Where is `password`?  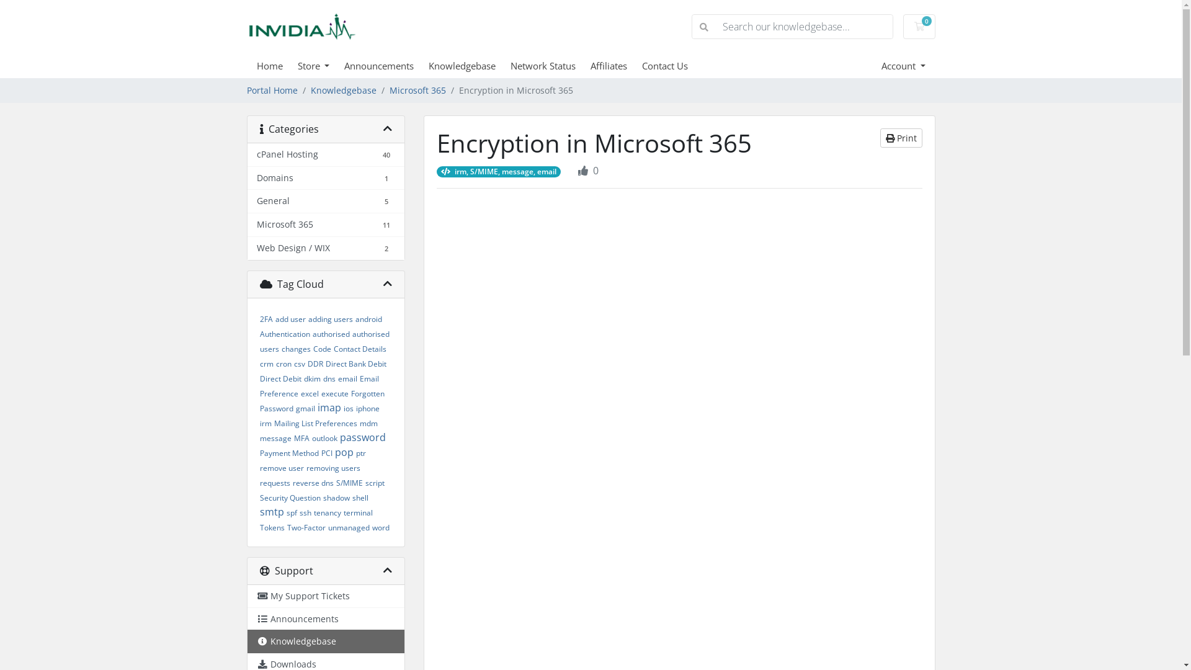 password is located at coordinates (363, 437).